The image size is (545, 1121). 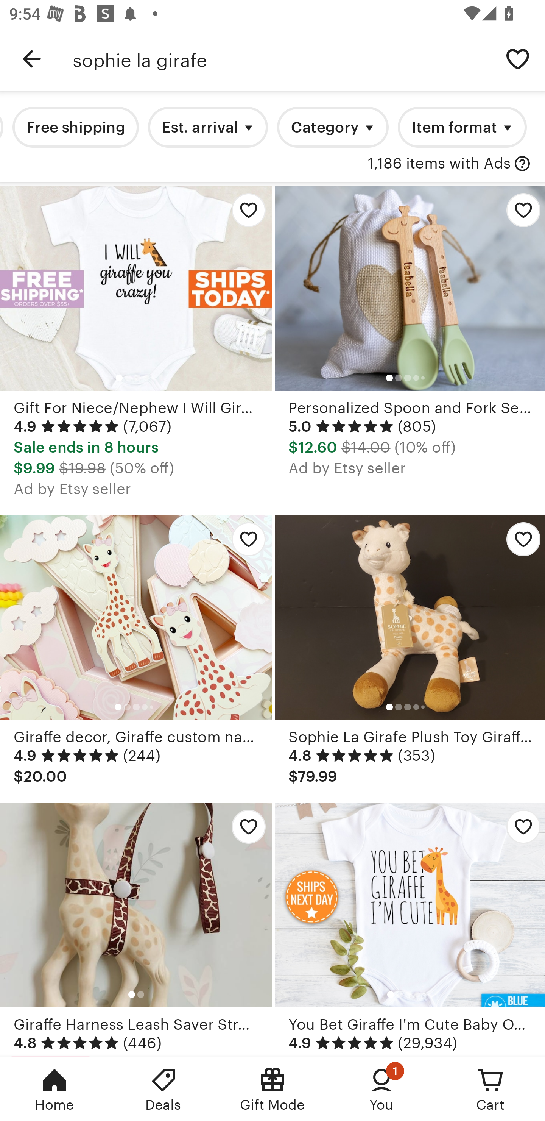 I want to click on Item format, so click(x=462, y=127).